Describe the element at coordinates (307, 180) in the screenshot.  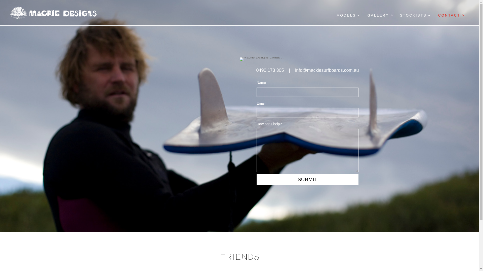
I see `Submit` at that location.